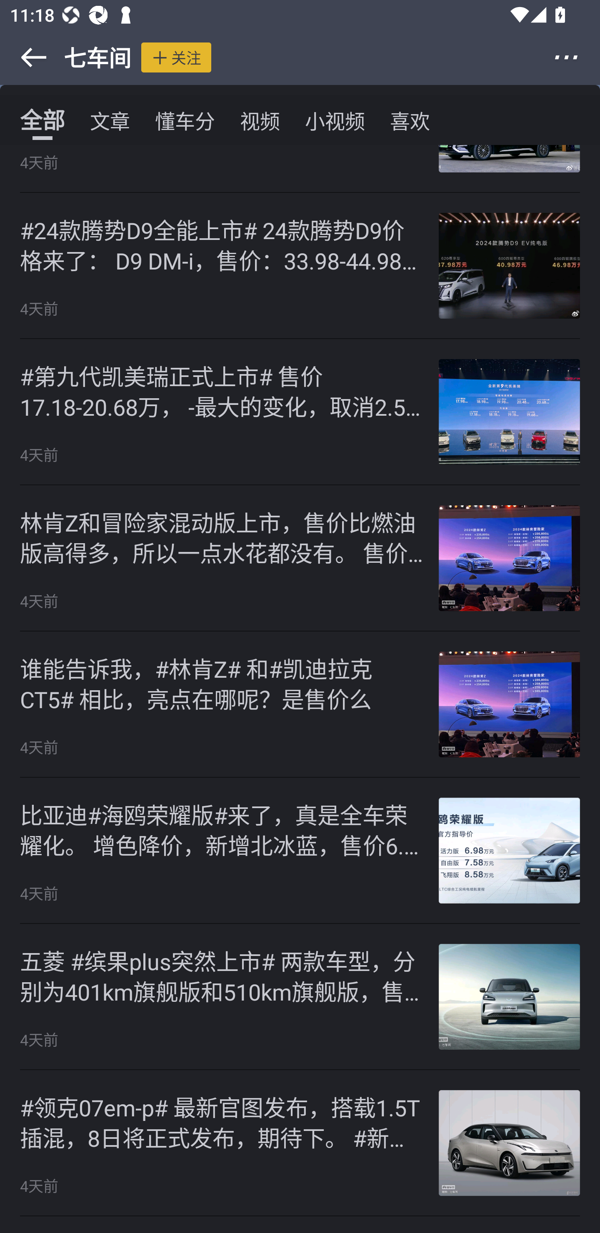  Describe the element at coordinates (185, 120) in the screenshot. I see `懂车分` at that location.